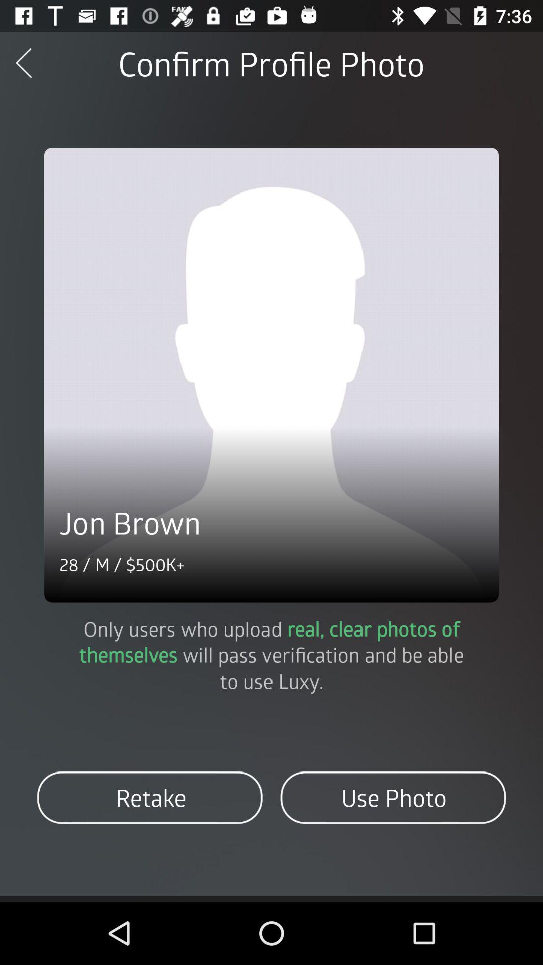  Describe the element at coordinates (271, 375) in the screenshot. I see `tap icon below confirm profile photo` at that location.